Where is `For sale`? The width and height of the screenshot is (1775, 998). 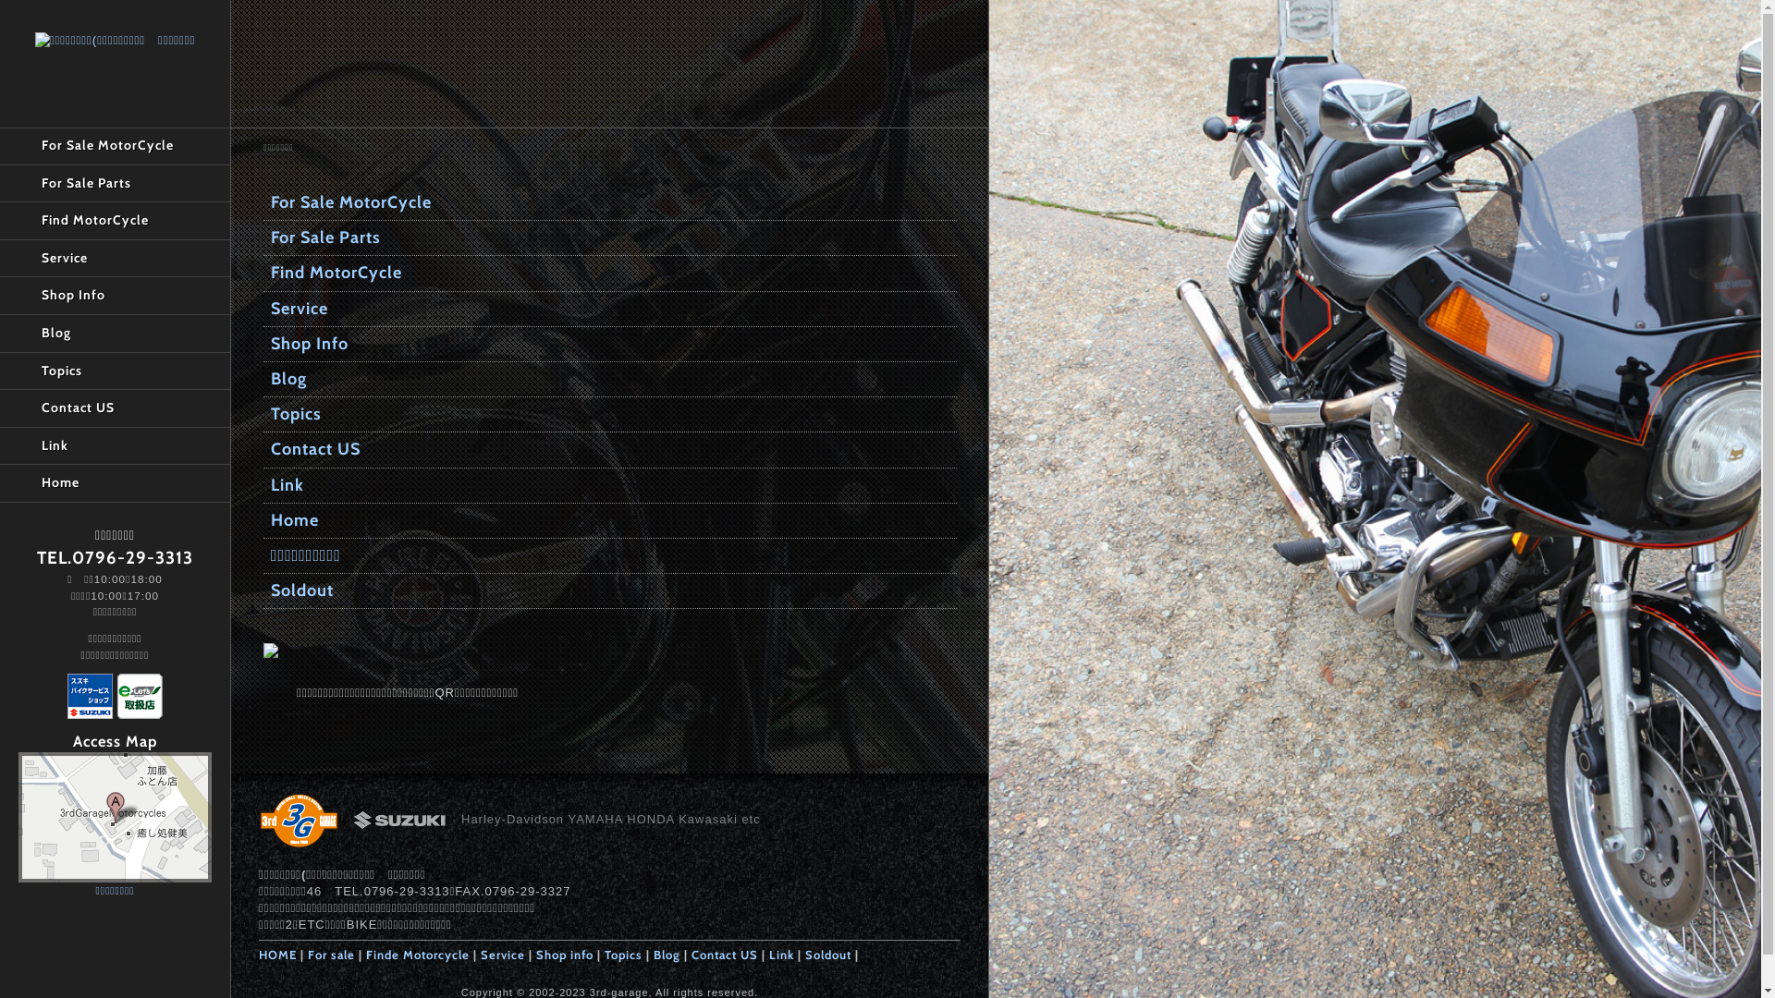 For sale is located at coordinates (331, 955).